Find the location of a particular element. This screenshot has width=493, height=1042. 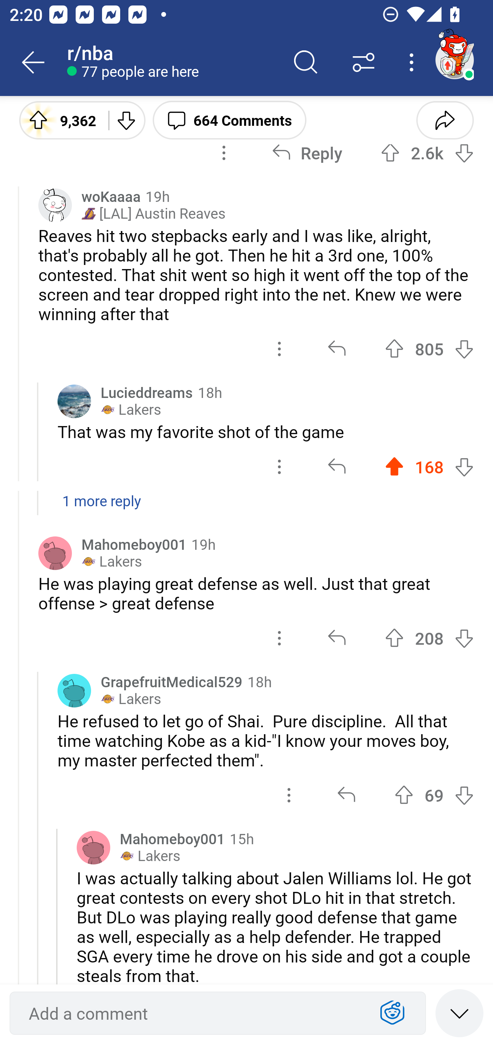

Upvote 805 805 votes Downvote is located at coordinates (429, 349).